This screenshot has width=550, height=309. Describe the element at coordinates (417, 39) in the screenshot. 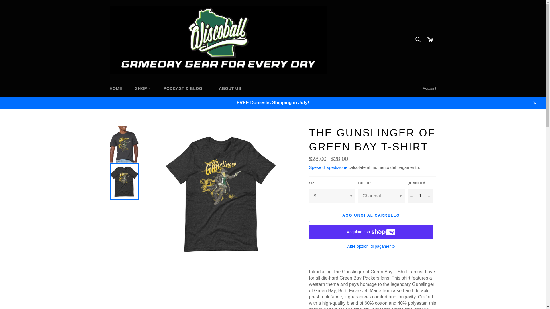

I see `Cerca` at that location.